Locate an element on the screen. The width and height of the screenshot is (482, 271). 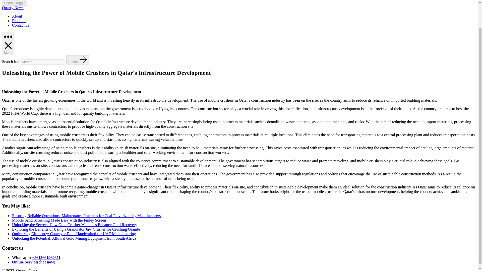
Submit is located at coordinates (78, 60).